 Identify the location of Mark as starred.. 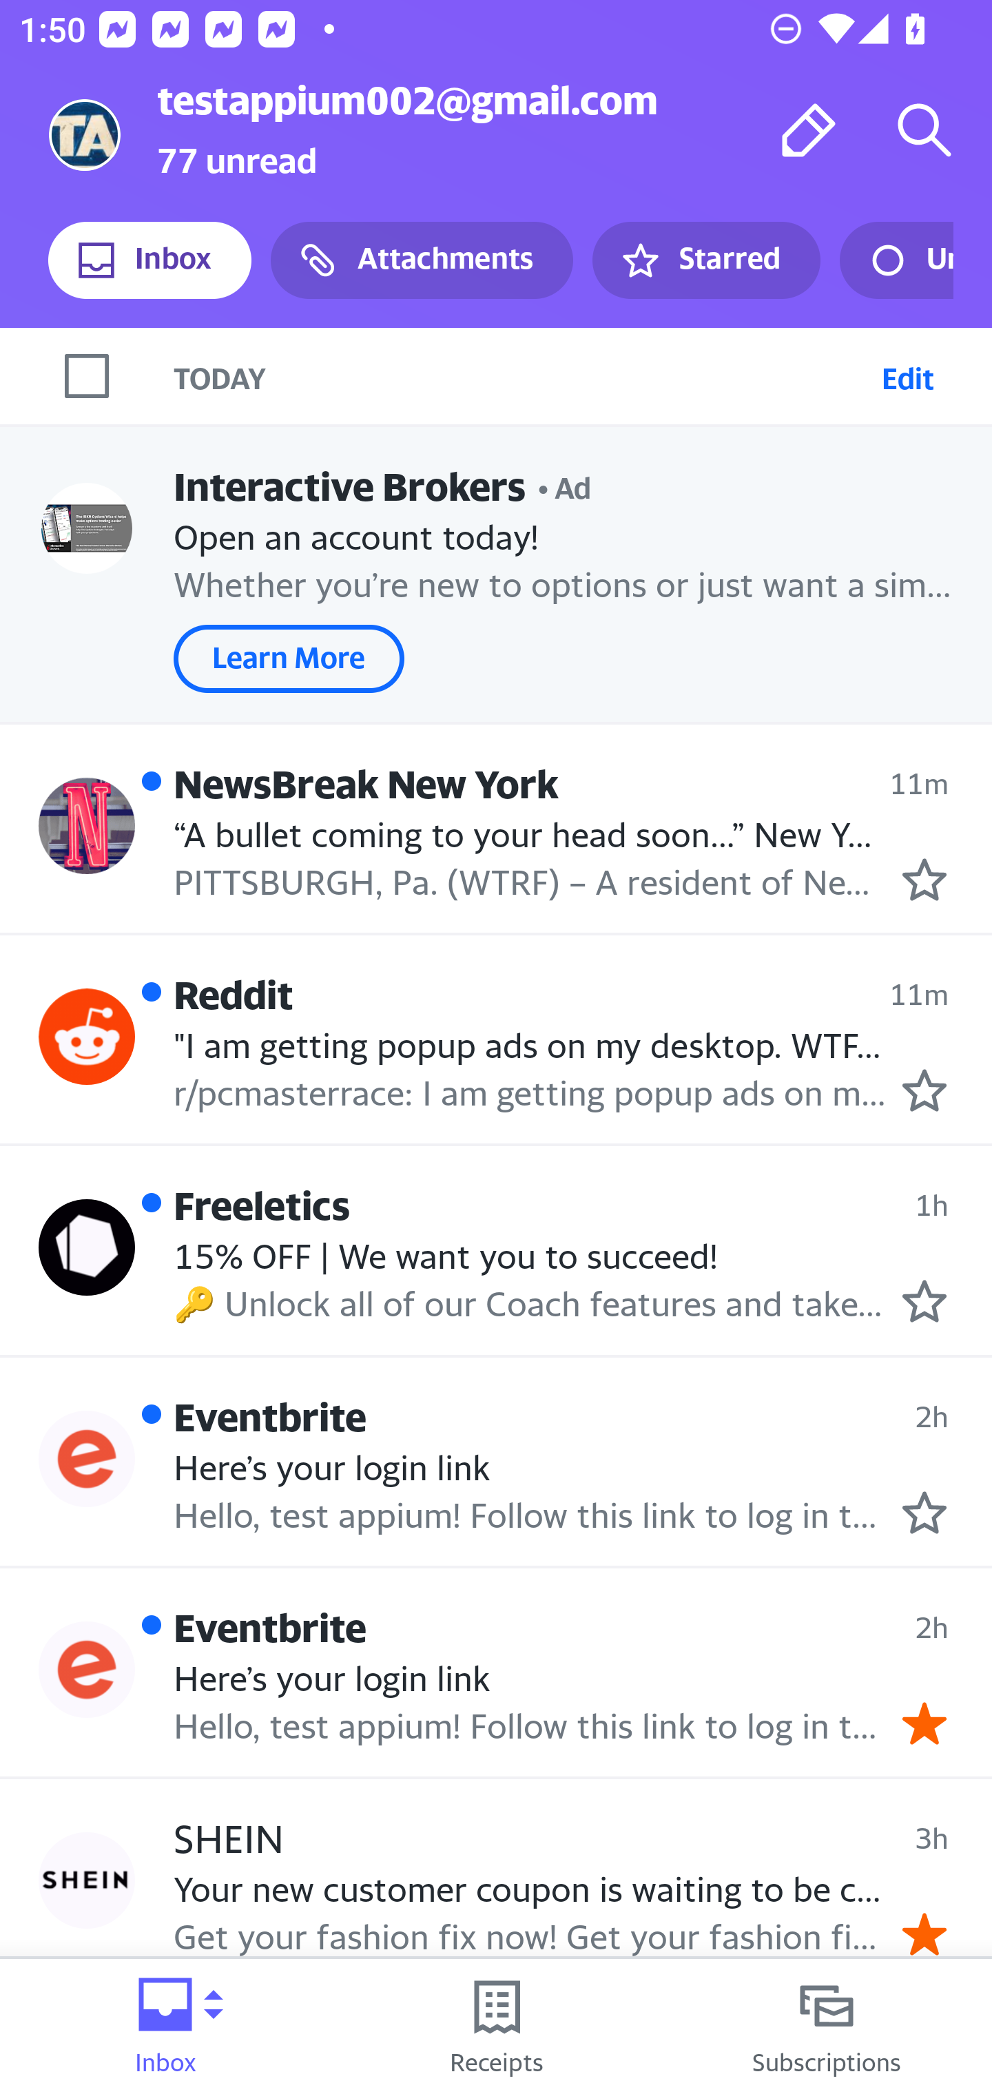
(924, 880).